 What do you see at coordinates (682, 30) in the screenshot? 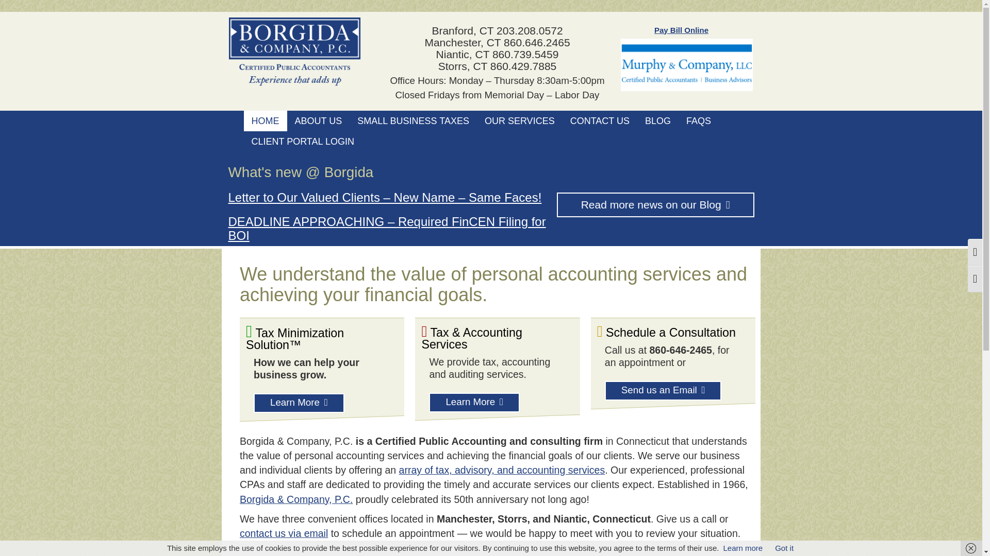
I see `Pay Bill Online` at bounding box center [682, 30].